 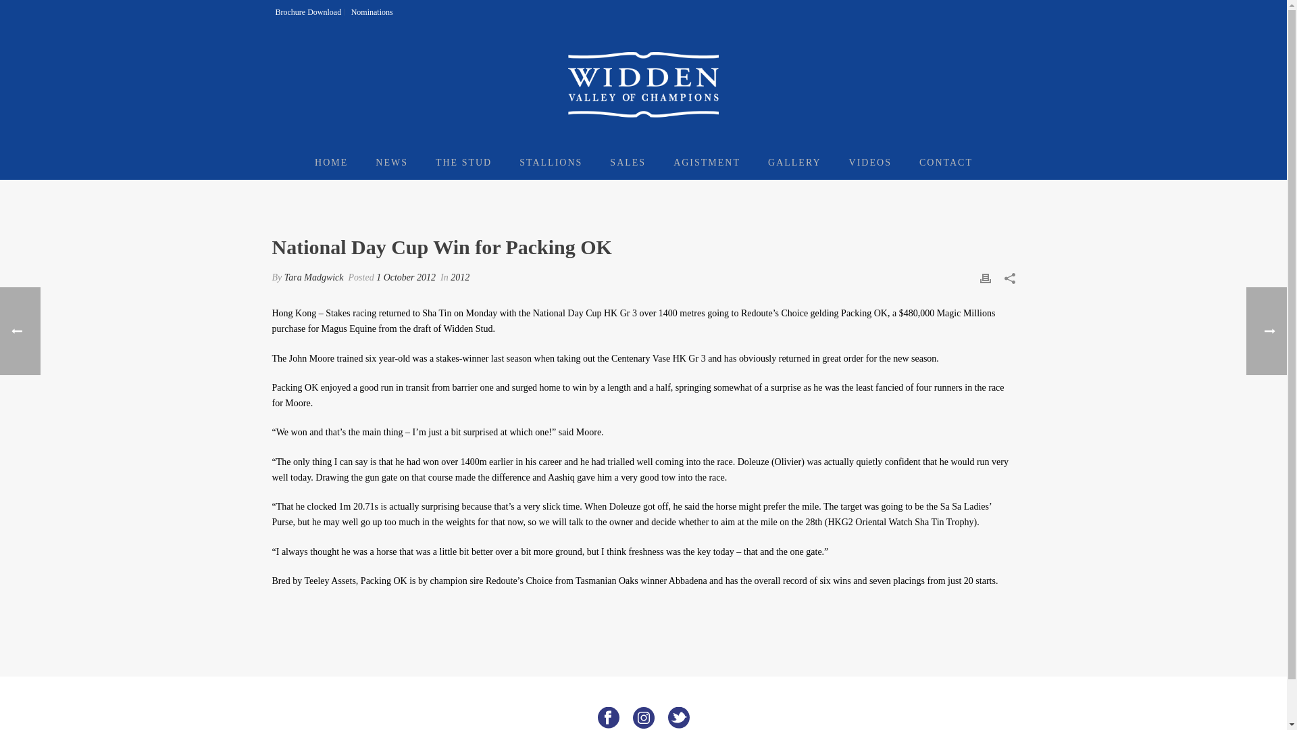 I want to click on Brochure Download, so click(x=308, y=11).